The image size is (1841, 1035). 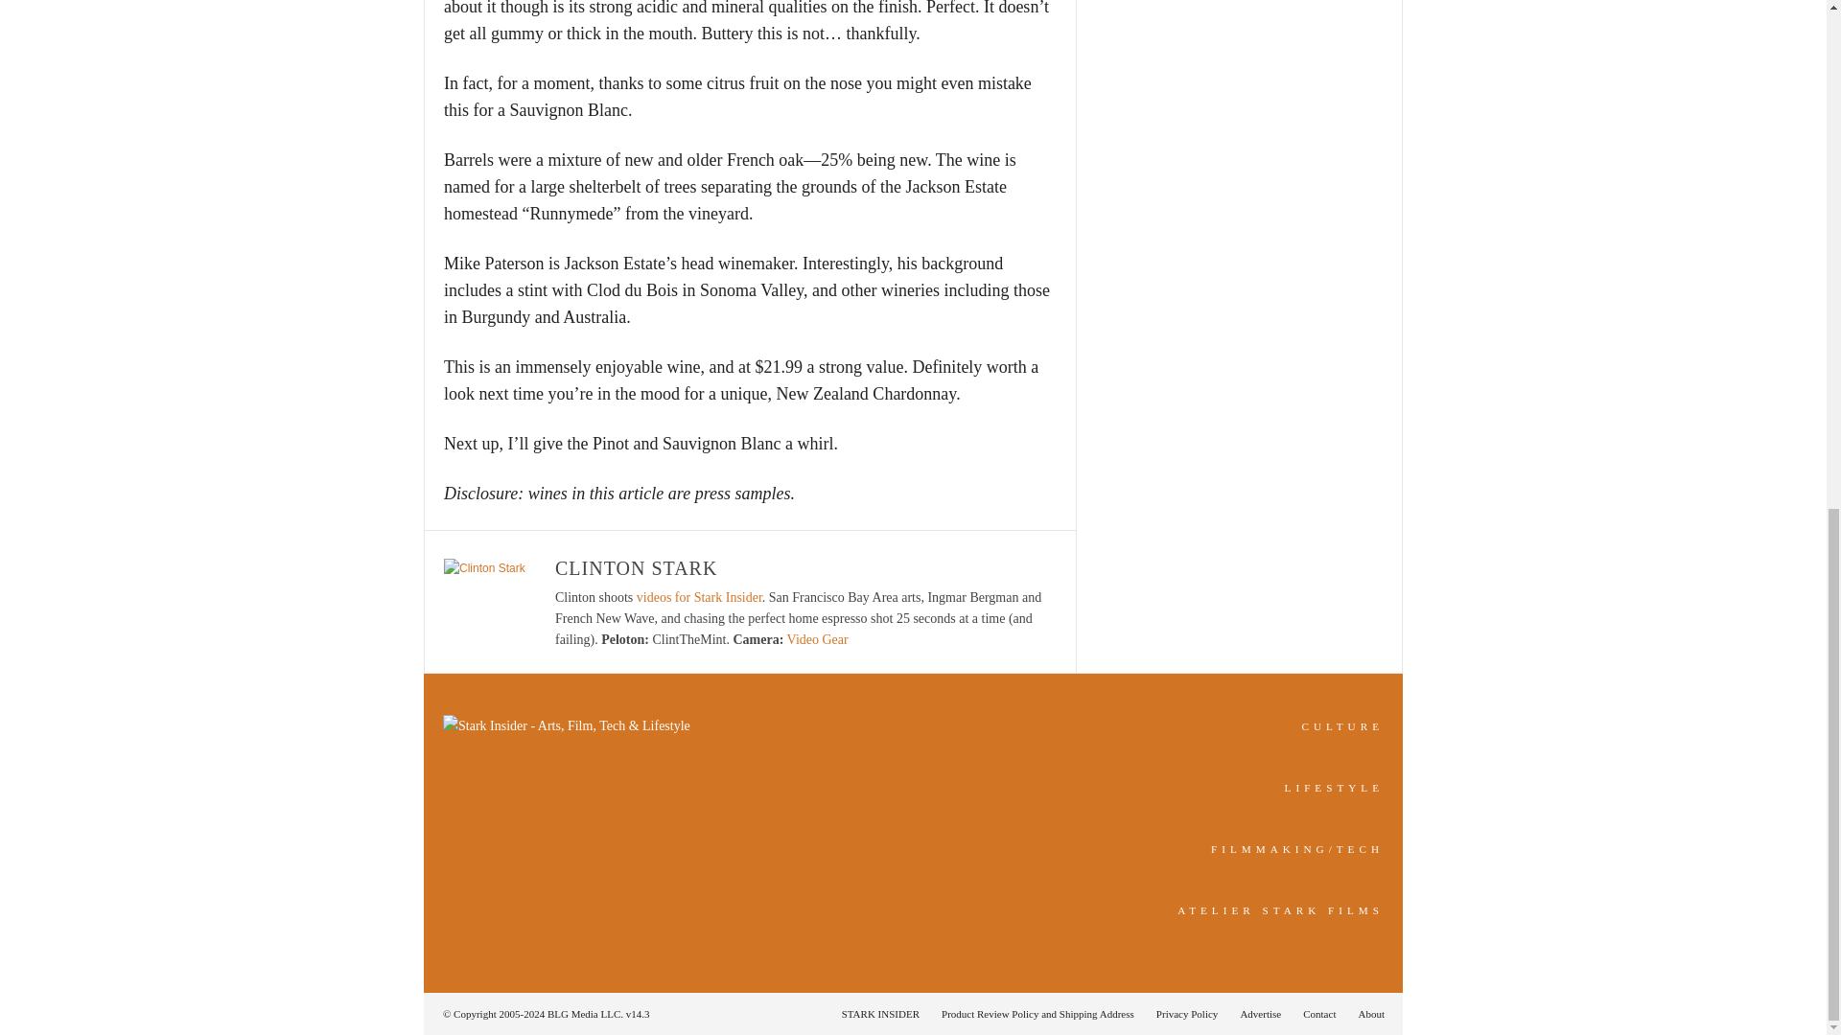 I want to click on STARK INSIDER, so click(x=880, y=1013).